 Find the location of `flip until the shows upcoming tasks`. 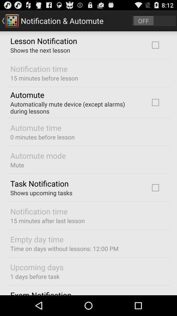

flip until the shows upcoming tasks is located at coordinates (41, 193).